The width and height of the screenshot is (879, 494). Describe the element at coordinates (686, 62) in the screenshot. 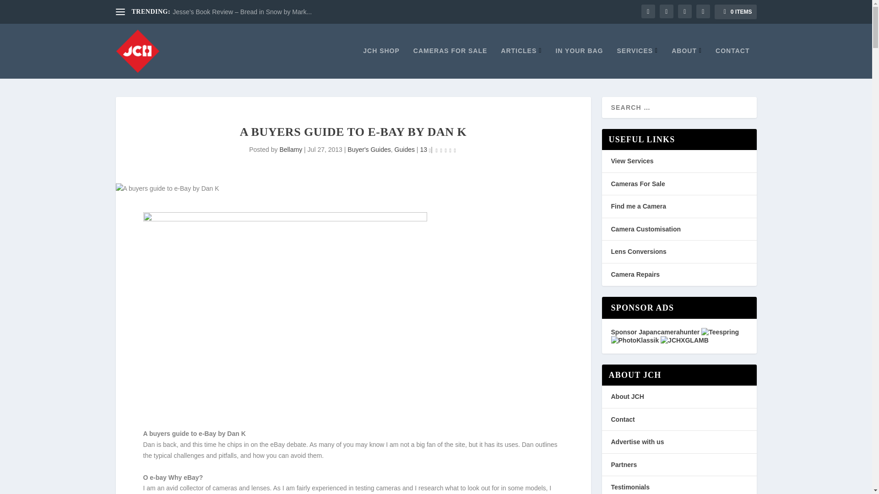

I see `ABOUT` at that location.